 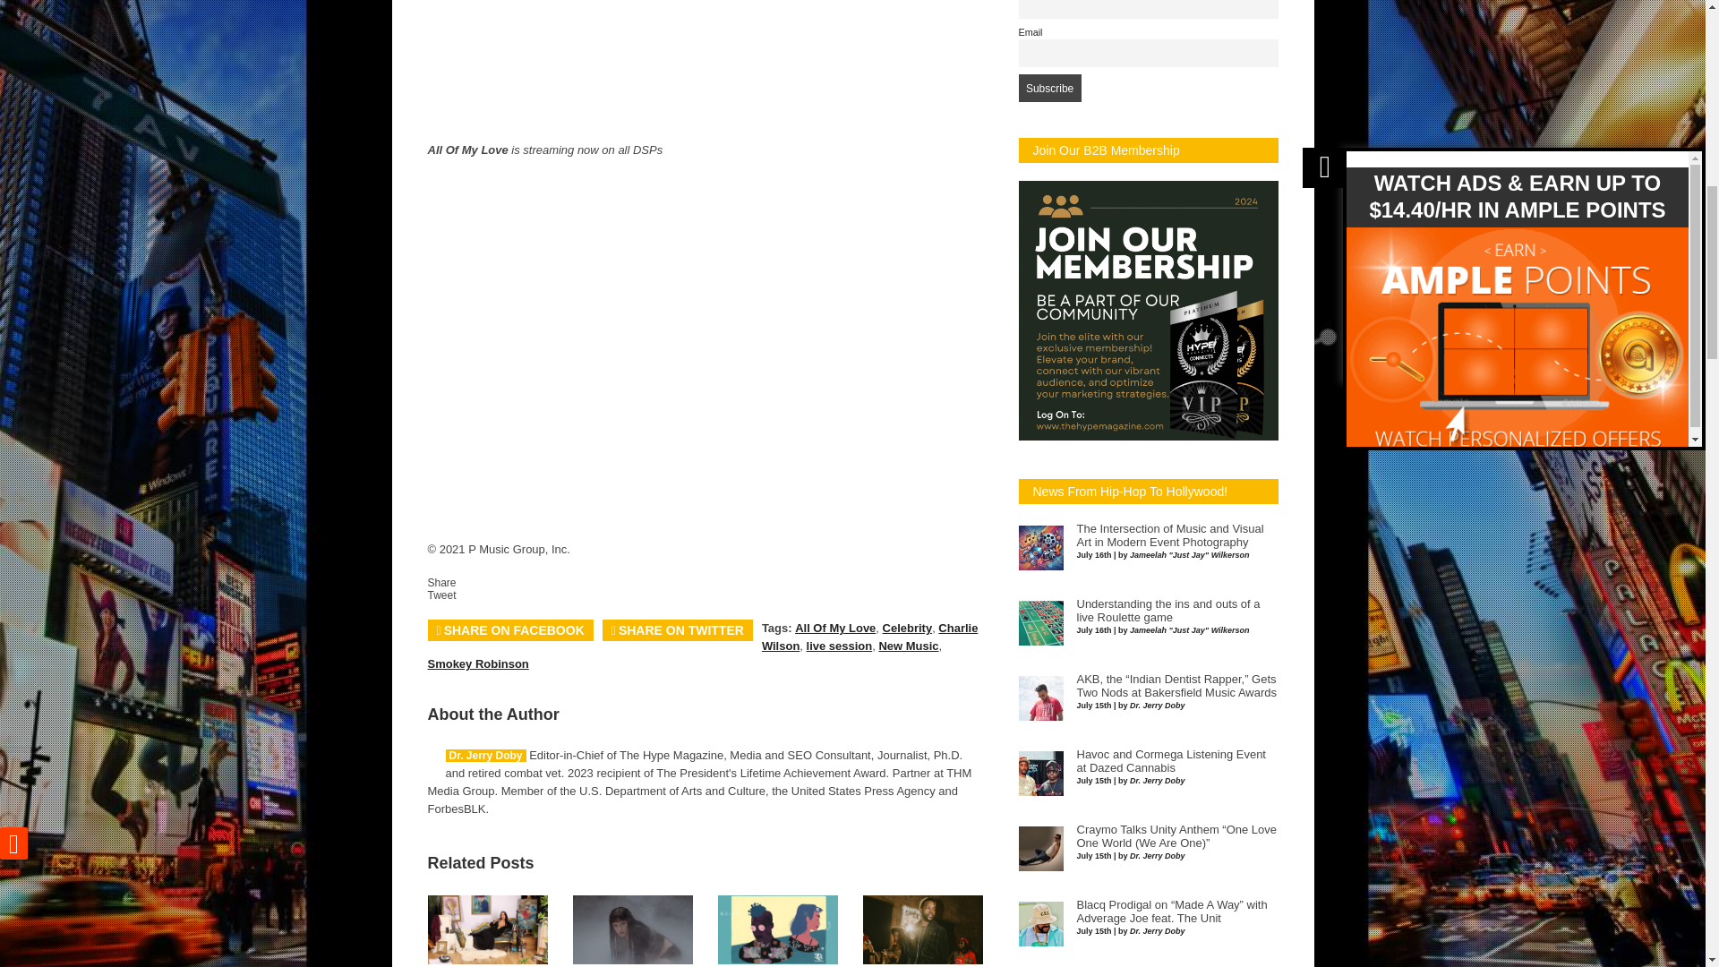 I want to click on live session, so click(x=840, y=646).